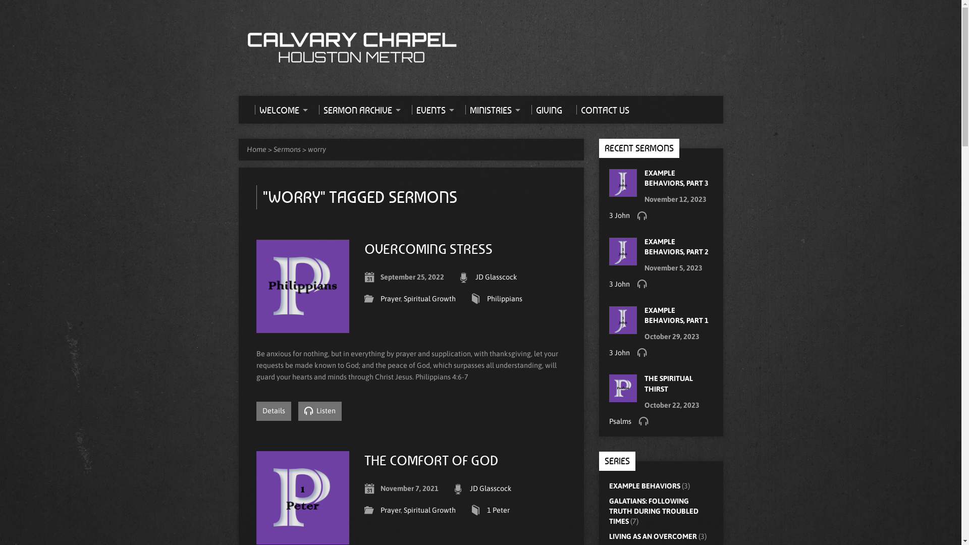  What do you see at coordinates (623, 397) in the screenshot?
I see `The Spiritual Thirst` at bounding box center [623, 397].